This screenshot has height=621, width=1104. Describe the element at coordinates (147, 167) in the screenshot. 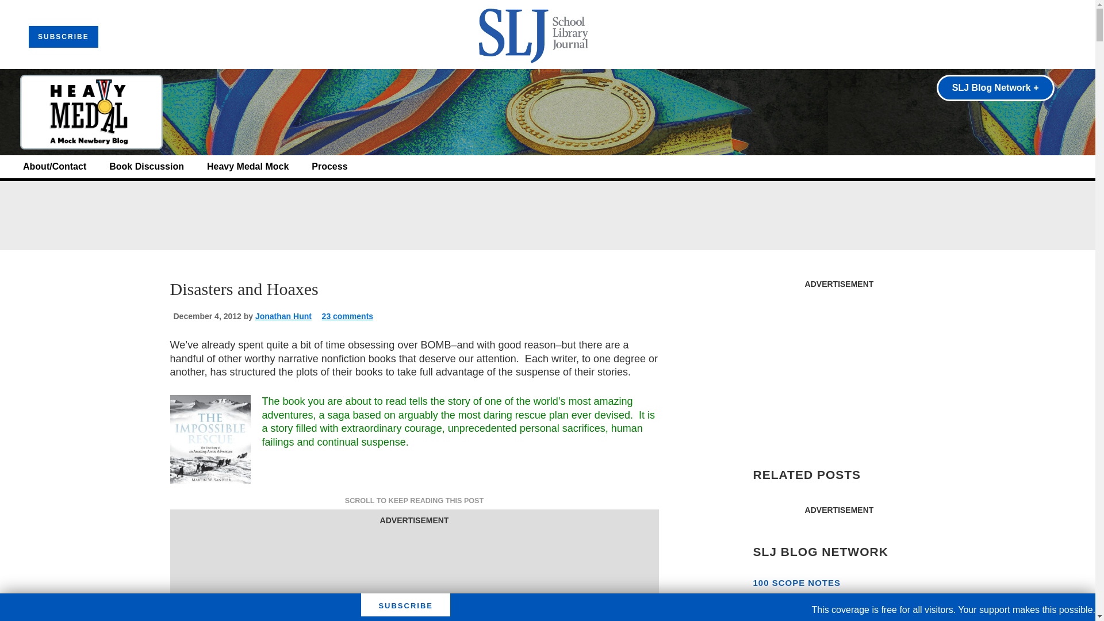

I see `Book Discussion` at that location.